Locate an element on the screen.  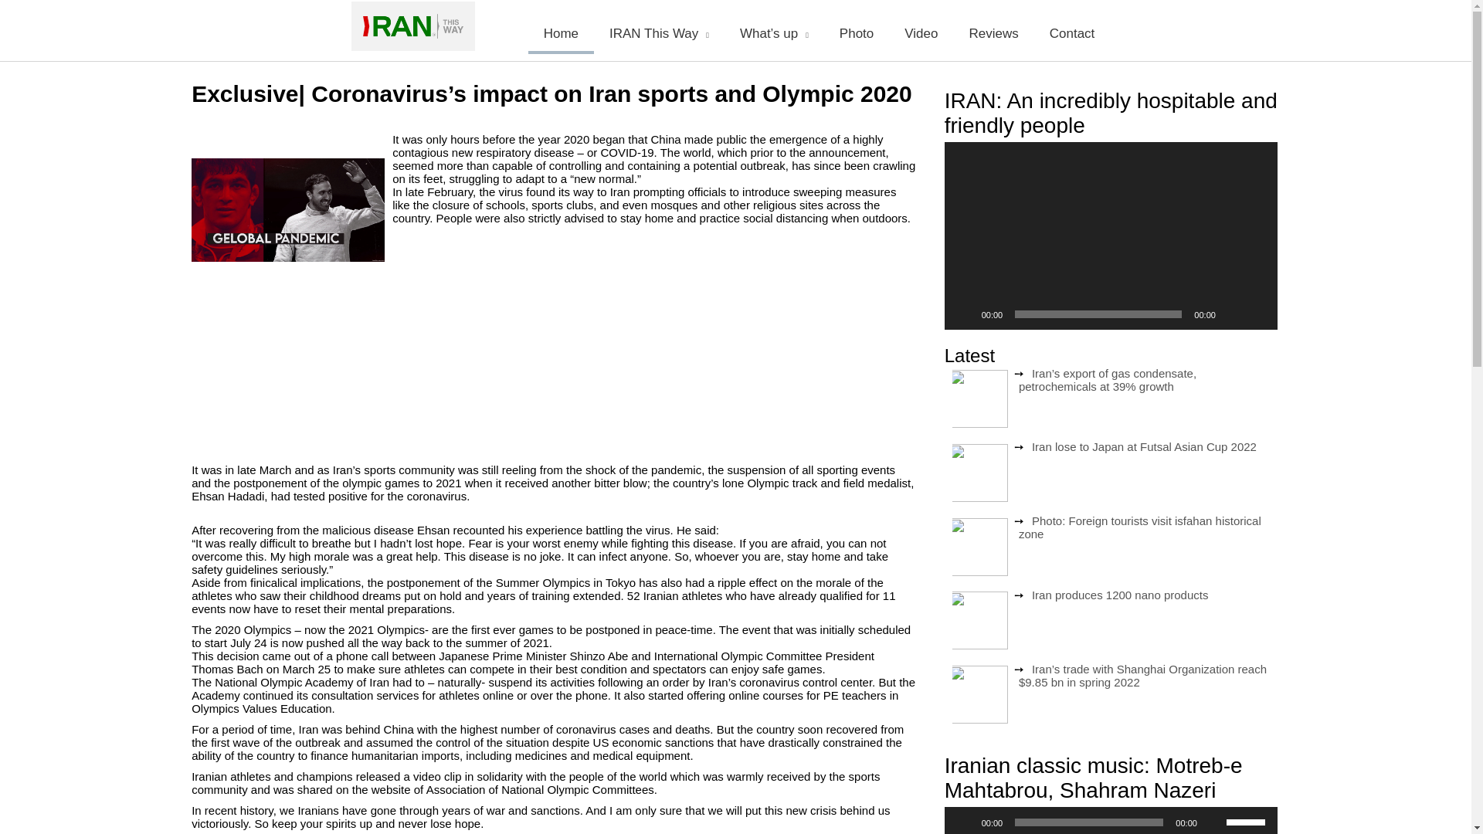
Photo: Foreign tourists visit isfahan historical zone is located at coordinates (1140, 527).